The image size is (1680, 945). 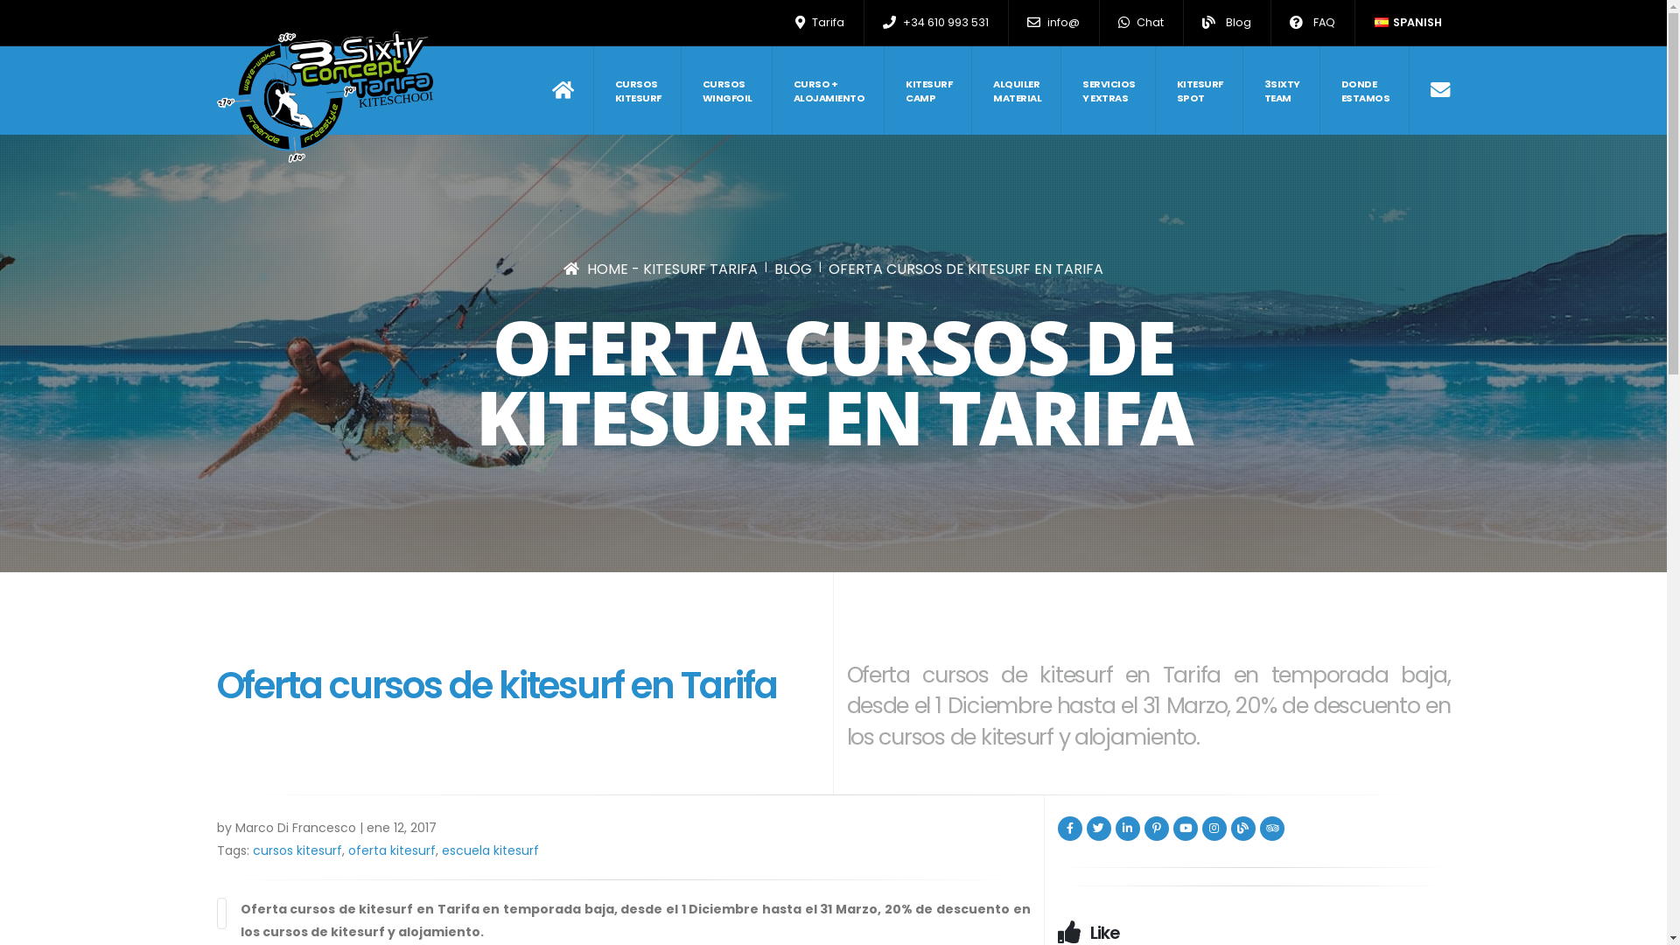 I want to click on Pinterest, so click(x=1157, y=829).